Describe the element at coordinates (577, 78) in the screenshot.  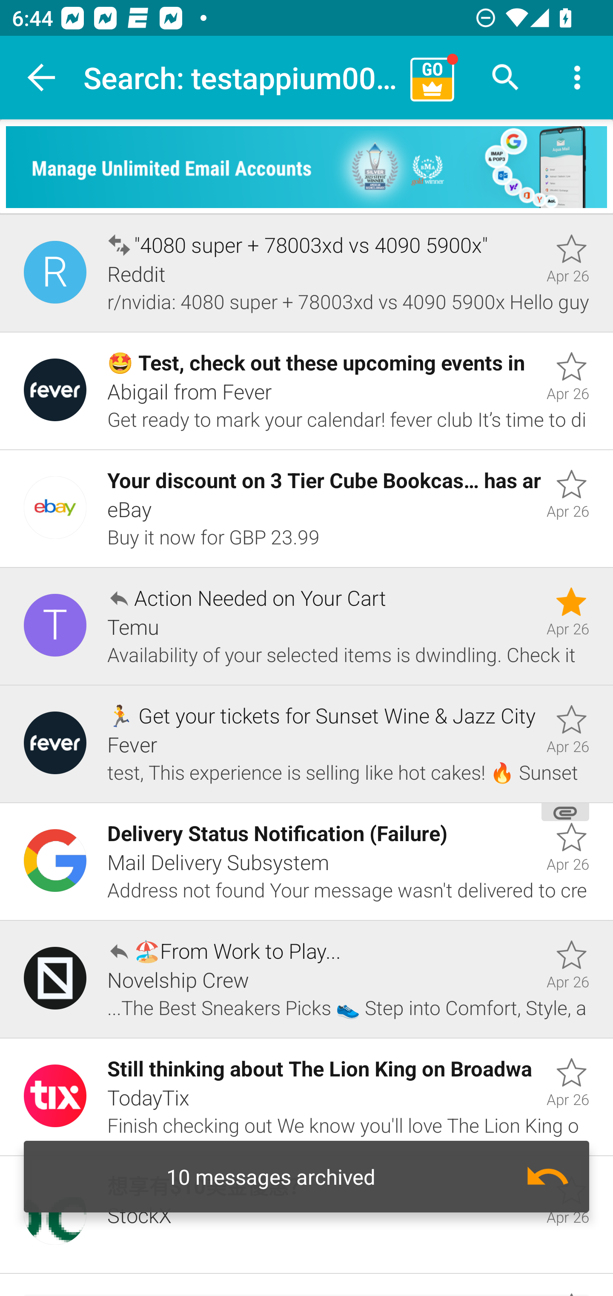
I see `More options` at that location.